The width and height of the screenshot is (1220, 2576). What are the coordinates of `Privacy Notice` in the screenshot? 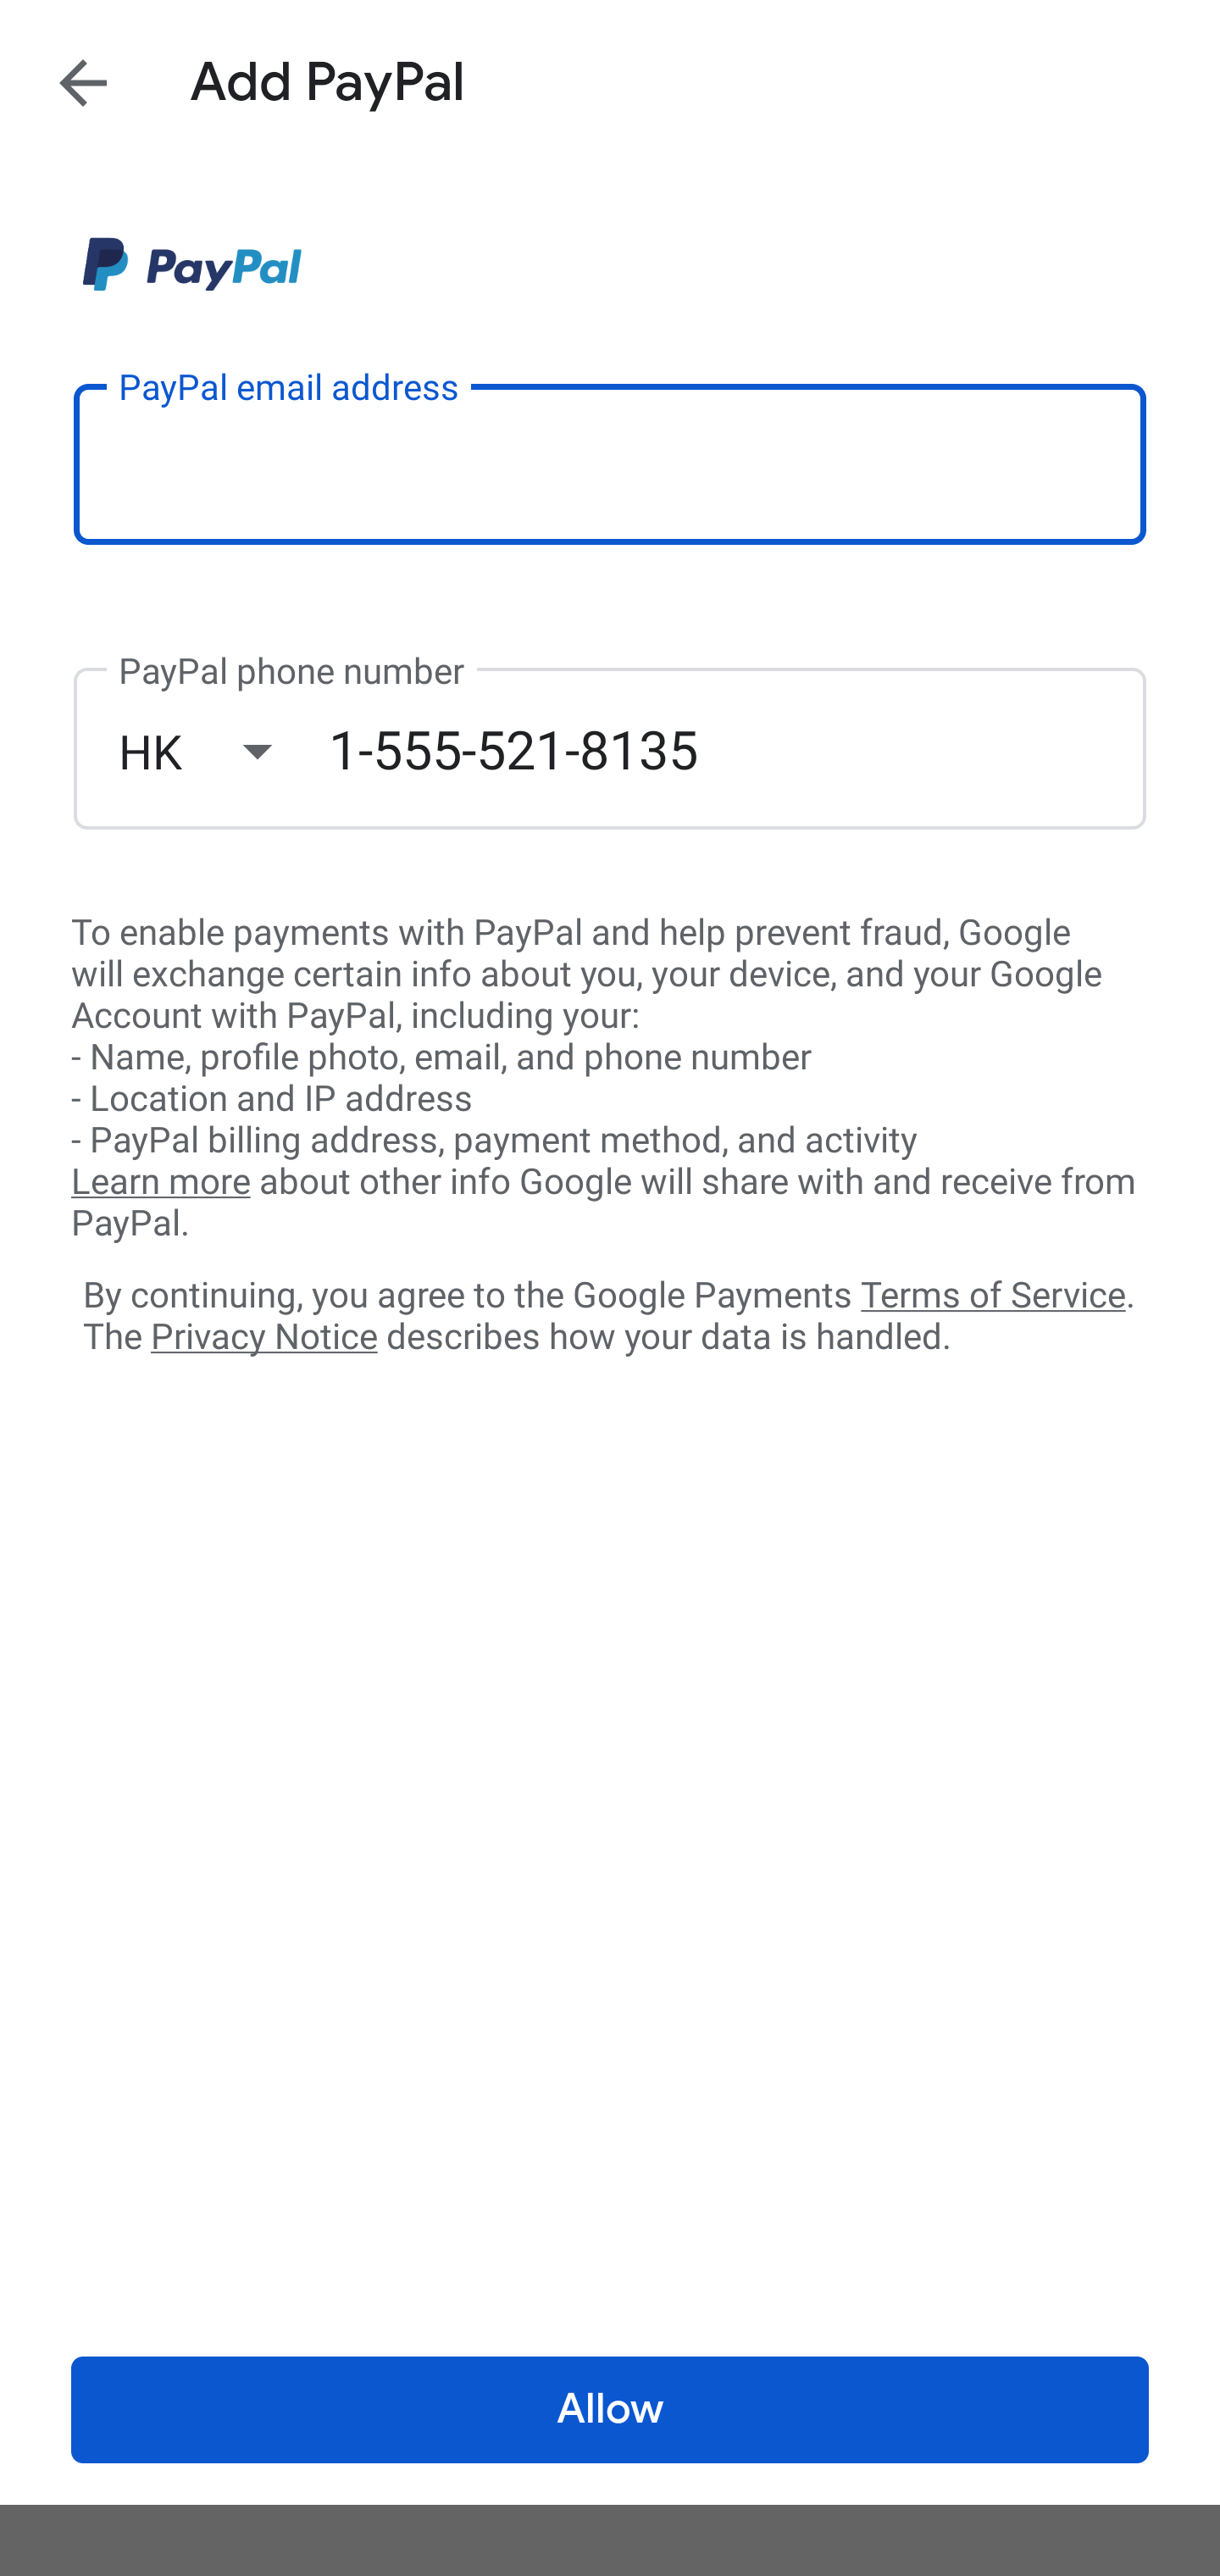 It's located at (263, 1338).